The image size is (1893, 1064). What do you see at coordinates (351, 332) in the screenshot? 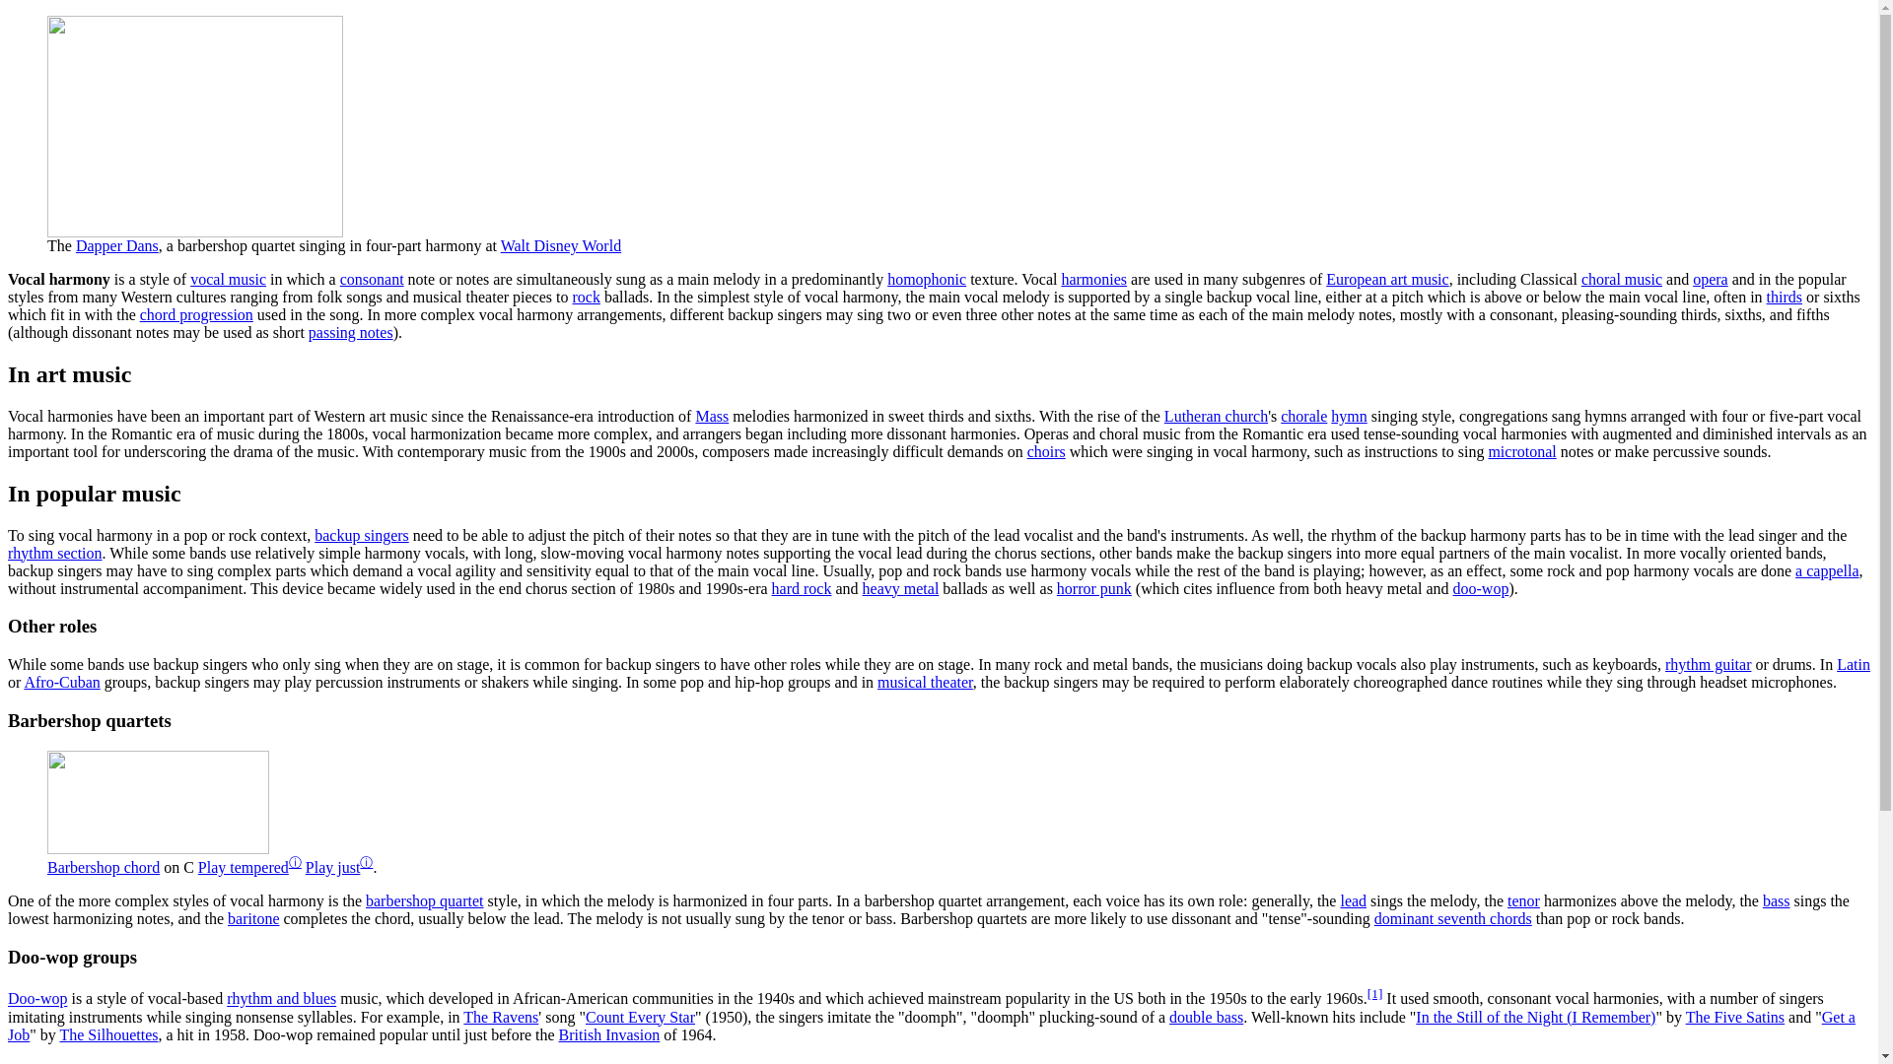
I see `Passing note` at bounding box center [351, 332].